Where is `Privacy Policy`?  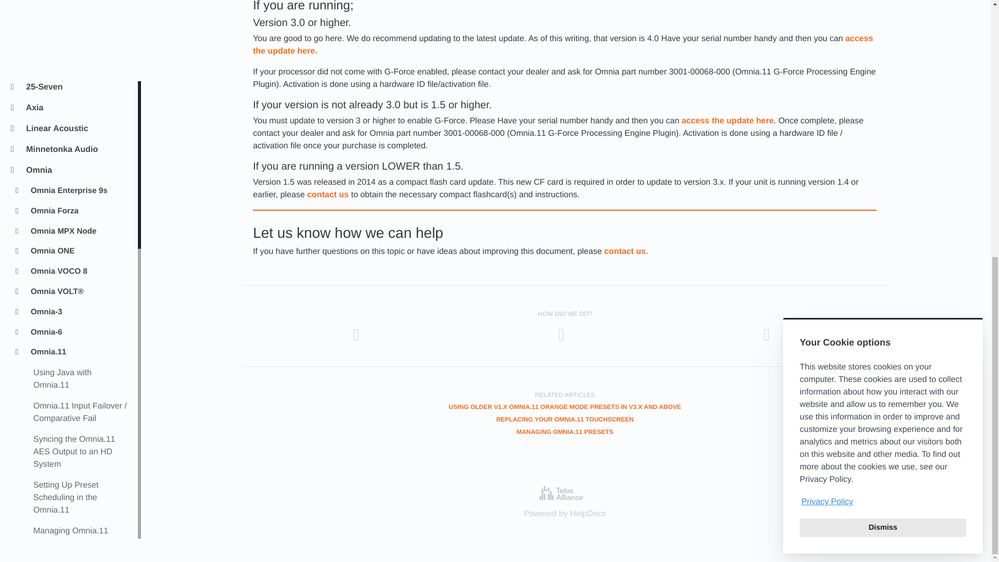 Privacy Policy is located at coordinates (882, 30).